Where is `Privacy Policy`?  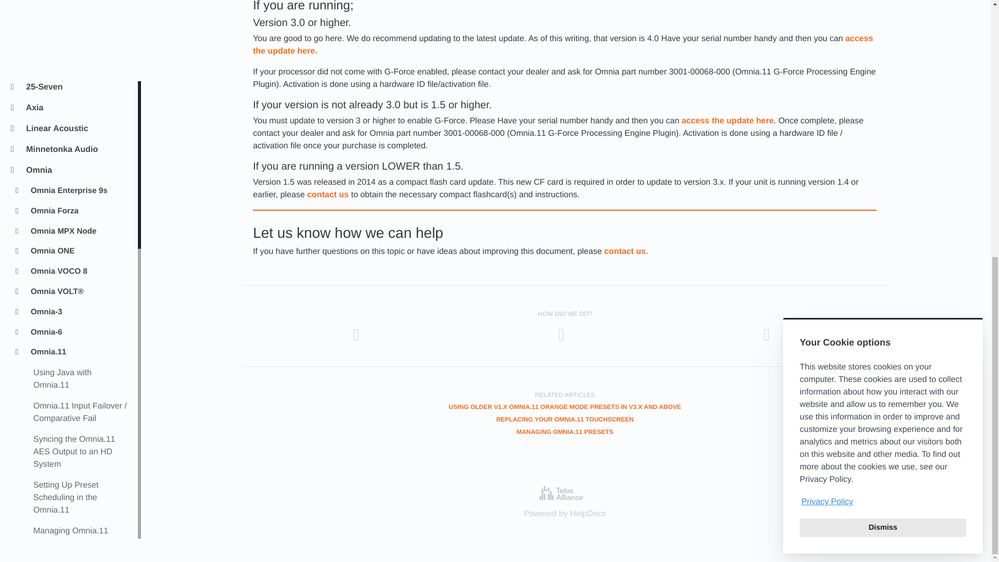 Privacy Policy is located at coordinates (882, 30).